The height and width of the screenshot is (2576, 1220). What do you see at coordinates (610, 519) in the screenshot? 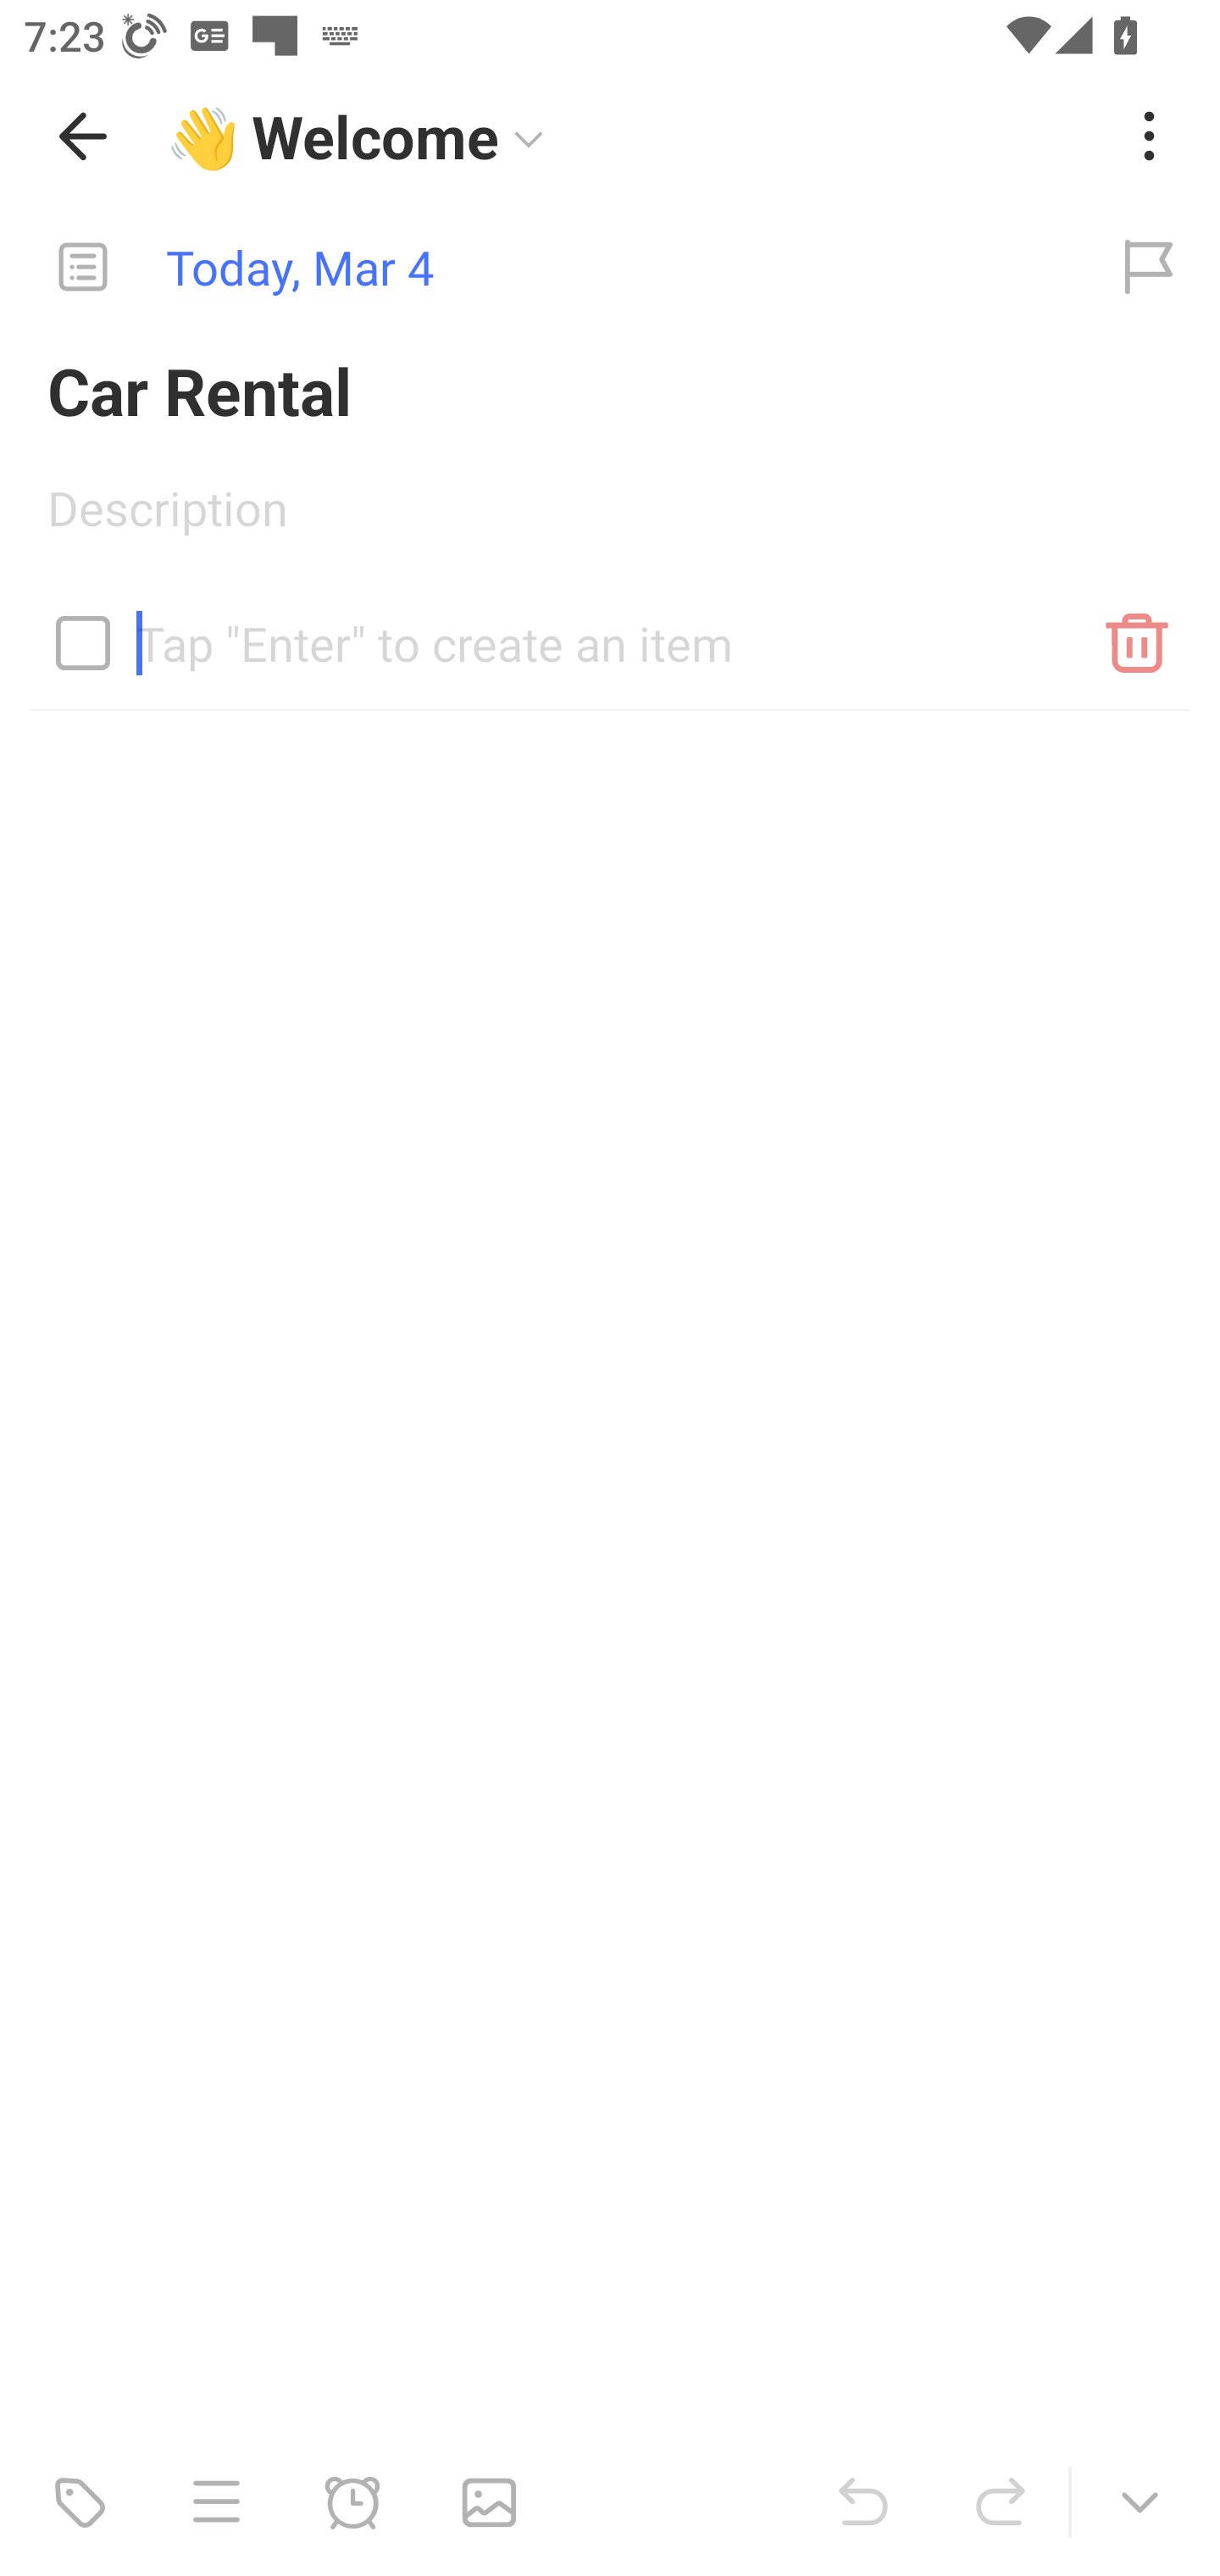
I see `Description` at bounding box center [610, 519].